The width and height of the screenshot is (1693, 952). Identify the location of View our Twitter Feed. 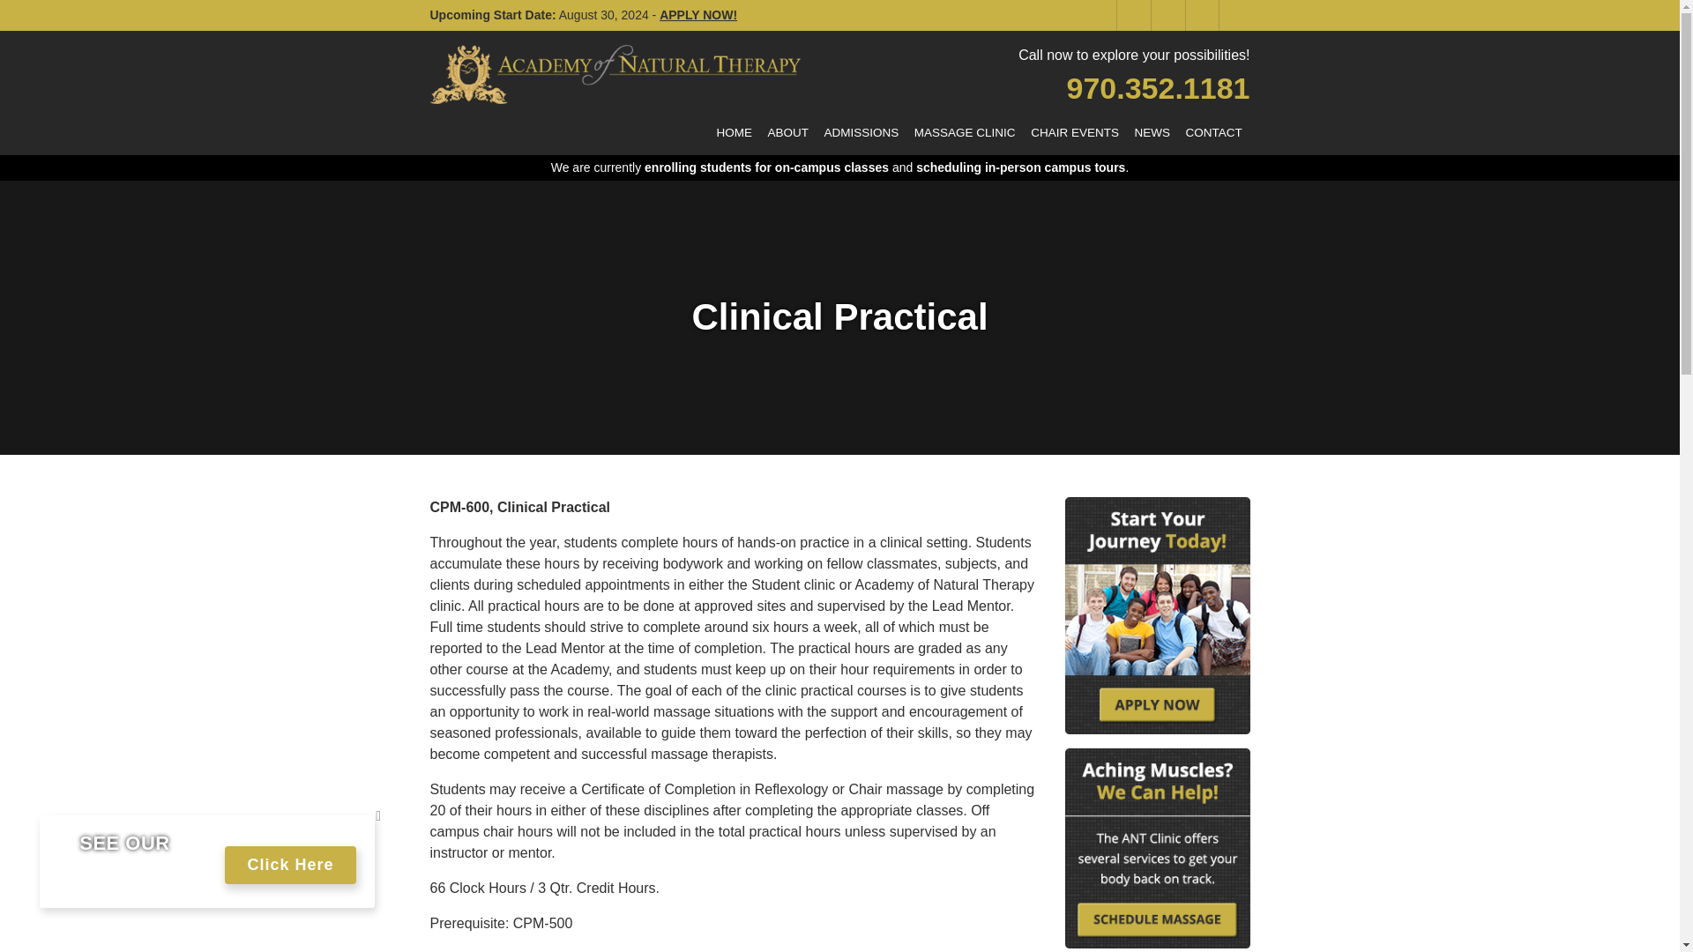
(1166, 15).